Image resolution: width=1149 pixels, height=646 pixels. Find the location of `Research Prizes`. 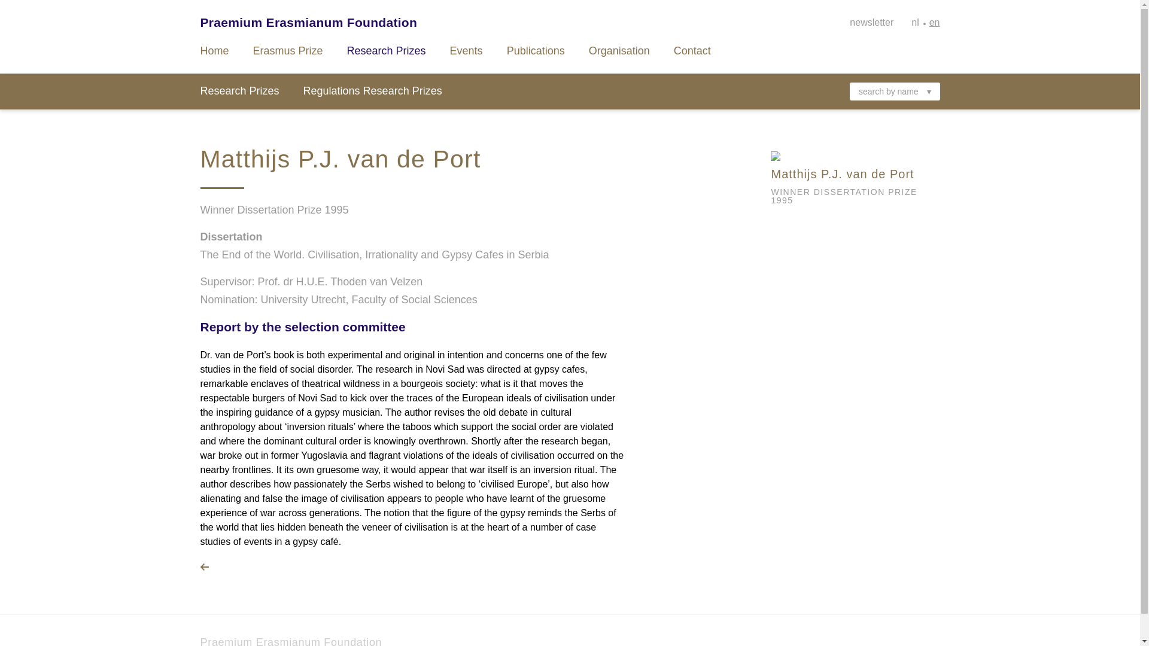

Research Prizes is located at coordinates (239, 91).